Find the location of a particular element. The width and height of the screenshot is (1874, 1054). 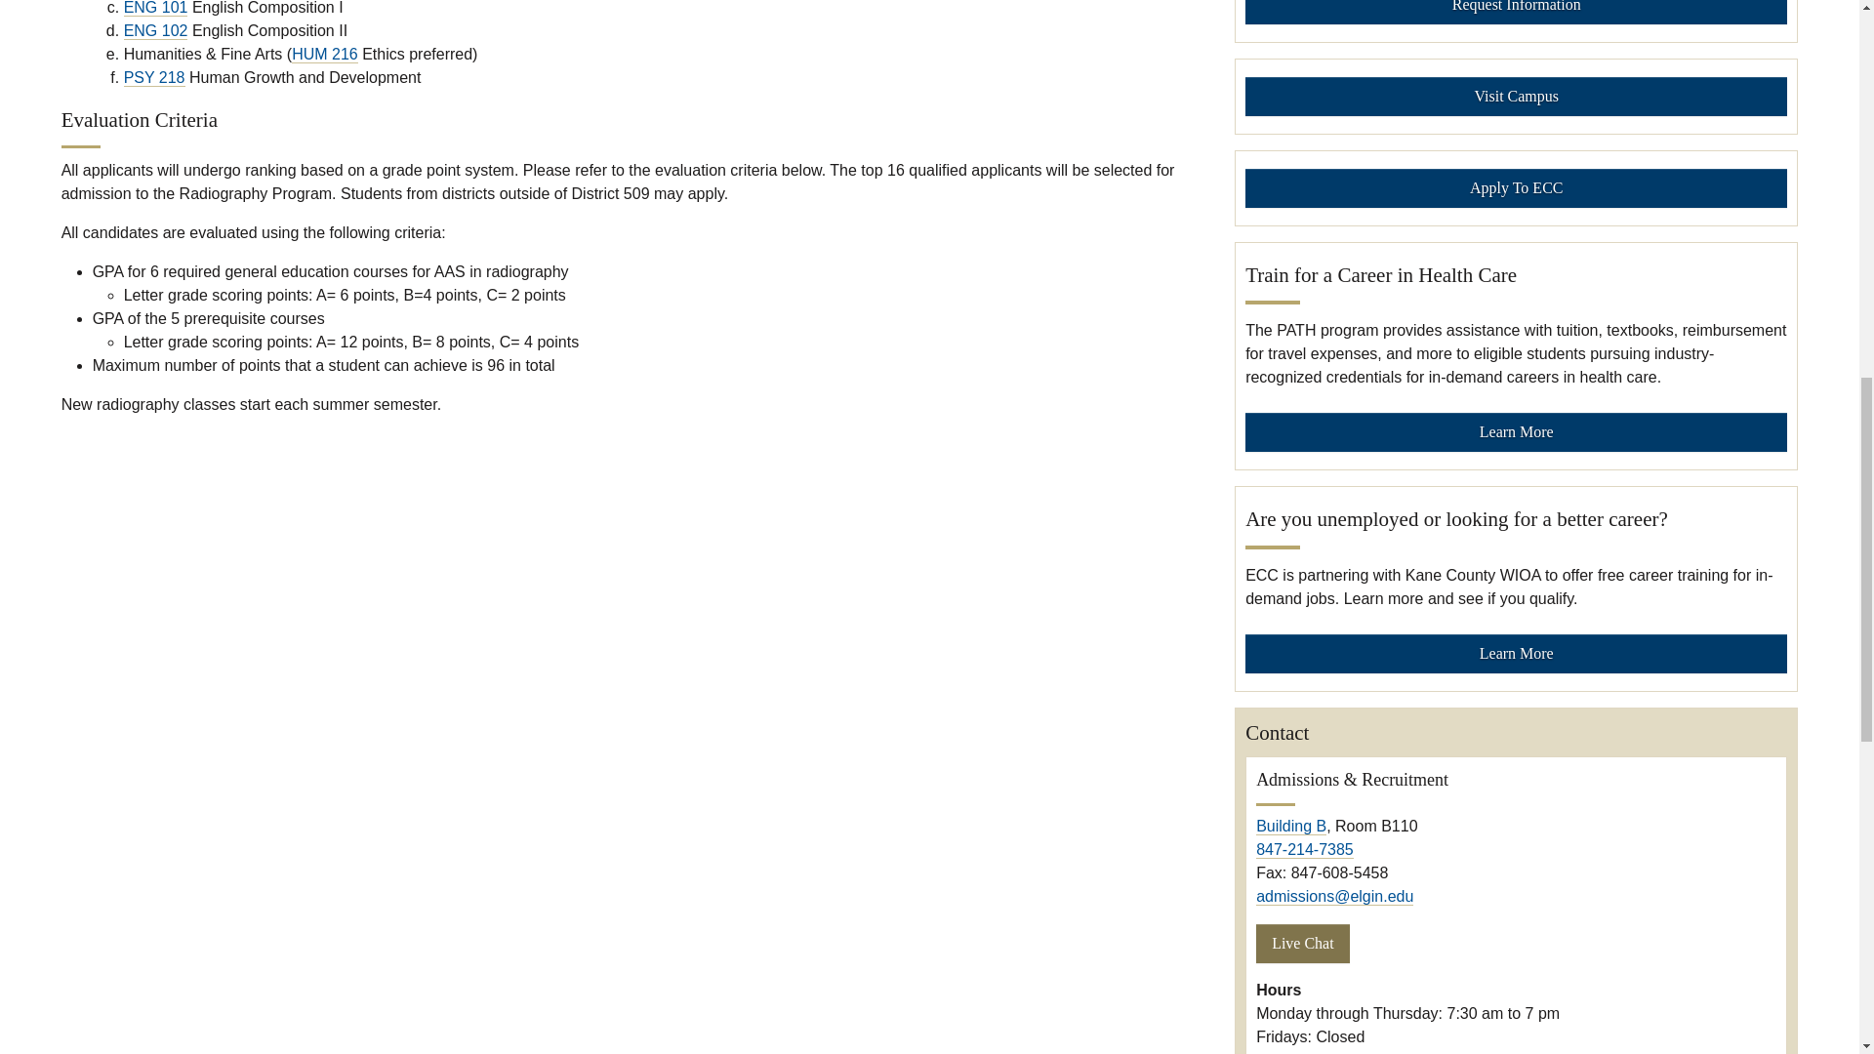

Call 847-214-7385 is located at coordinates (1304, 849).